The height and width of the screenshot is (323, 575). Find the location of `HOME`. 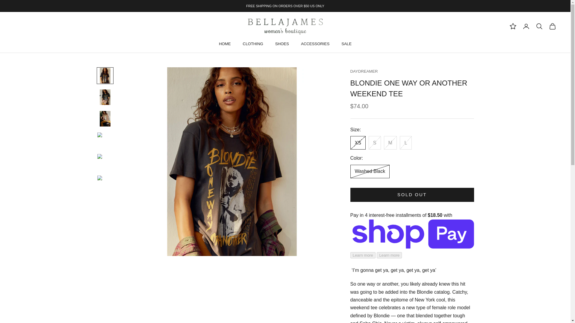

HOME is located at coordinates (225, 44).